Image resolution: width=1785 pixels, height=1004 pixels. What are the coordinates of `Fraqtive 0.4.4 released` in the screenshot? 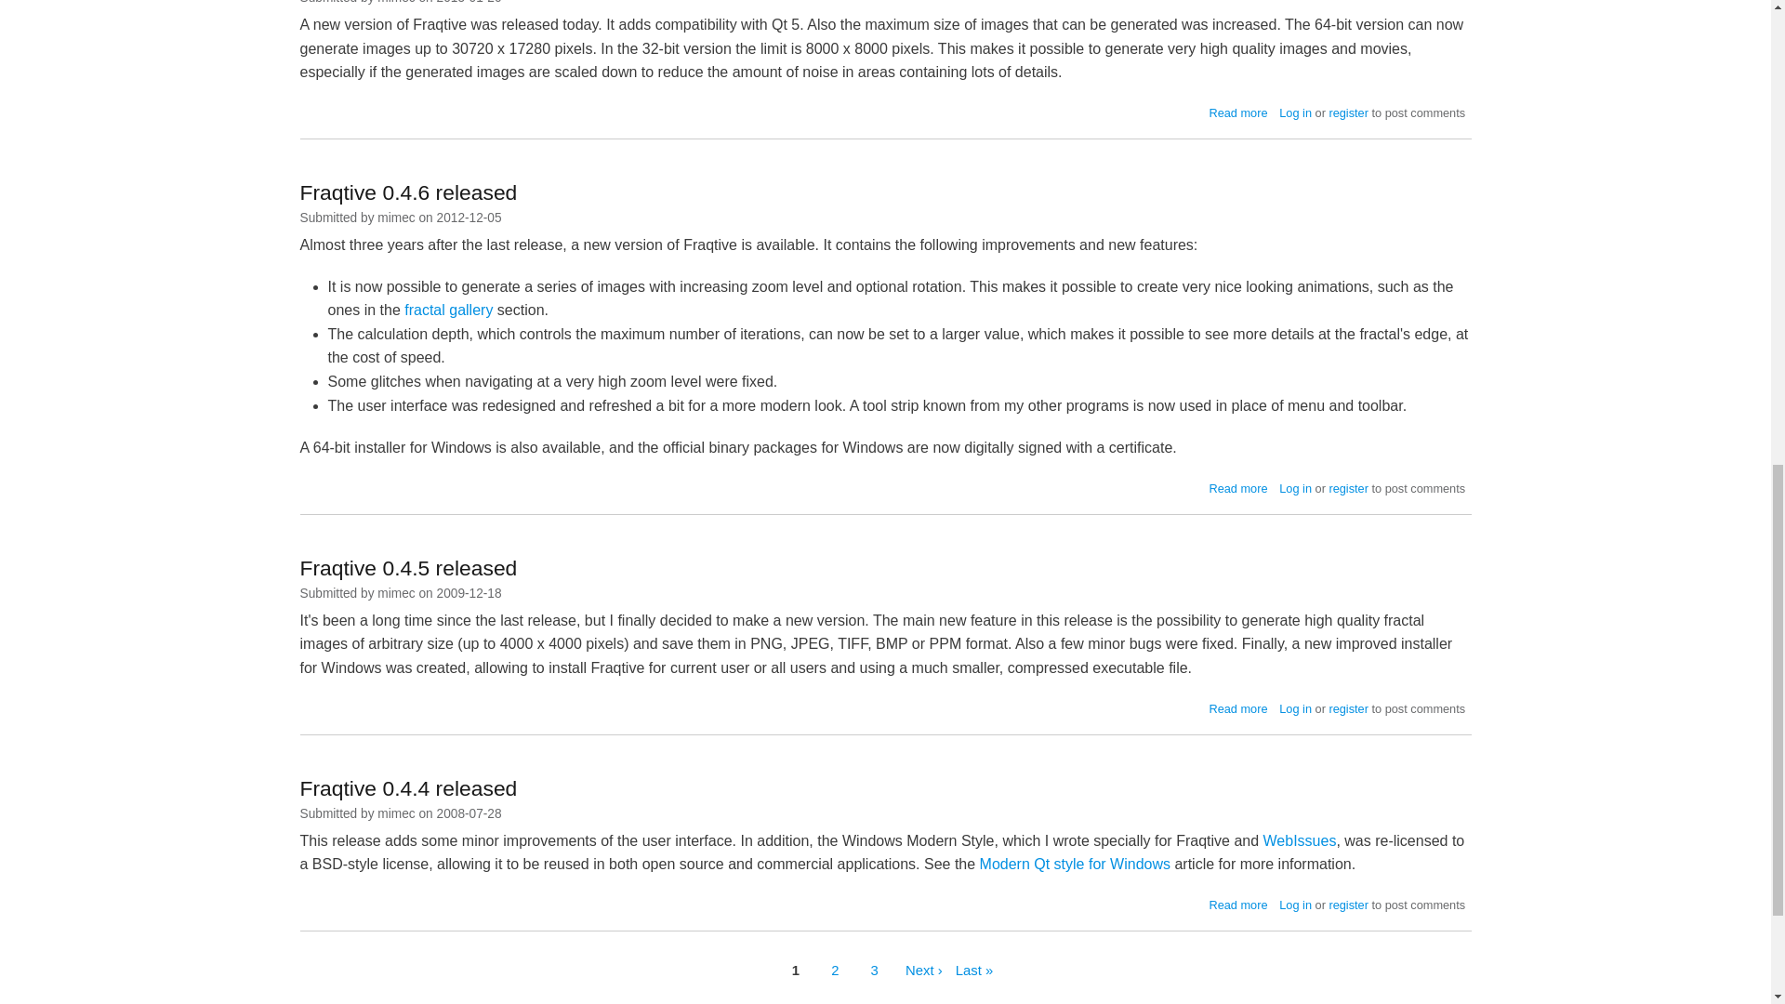 It's located at (1348, 904).